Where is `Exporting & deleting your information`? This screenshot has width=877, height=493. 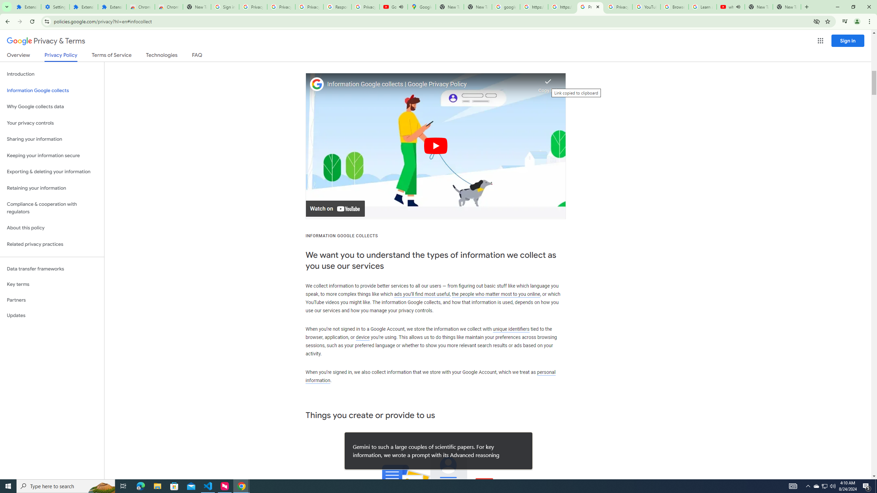
Exporting & deleting your information is located at coordinates (52, 172).